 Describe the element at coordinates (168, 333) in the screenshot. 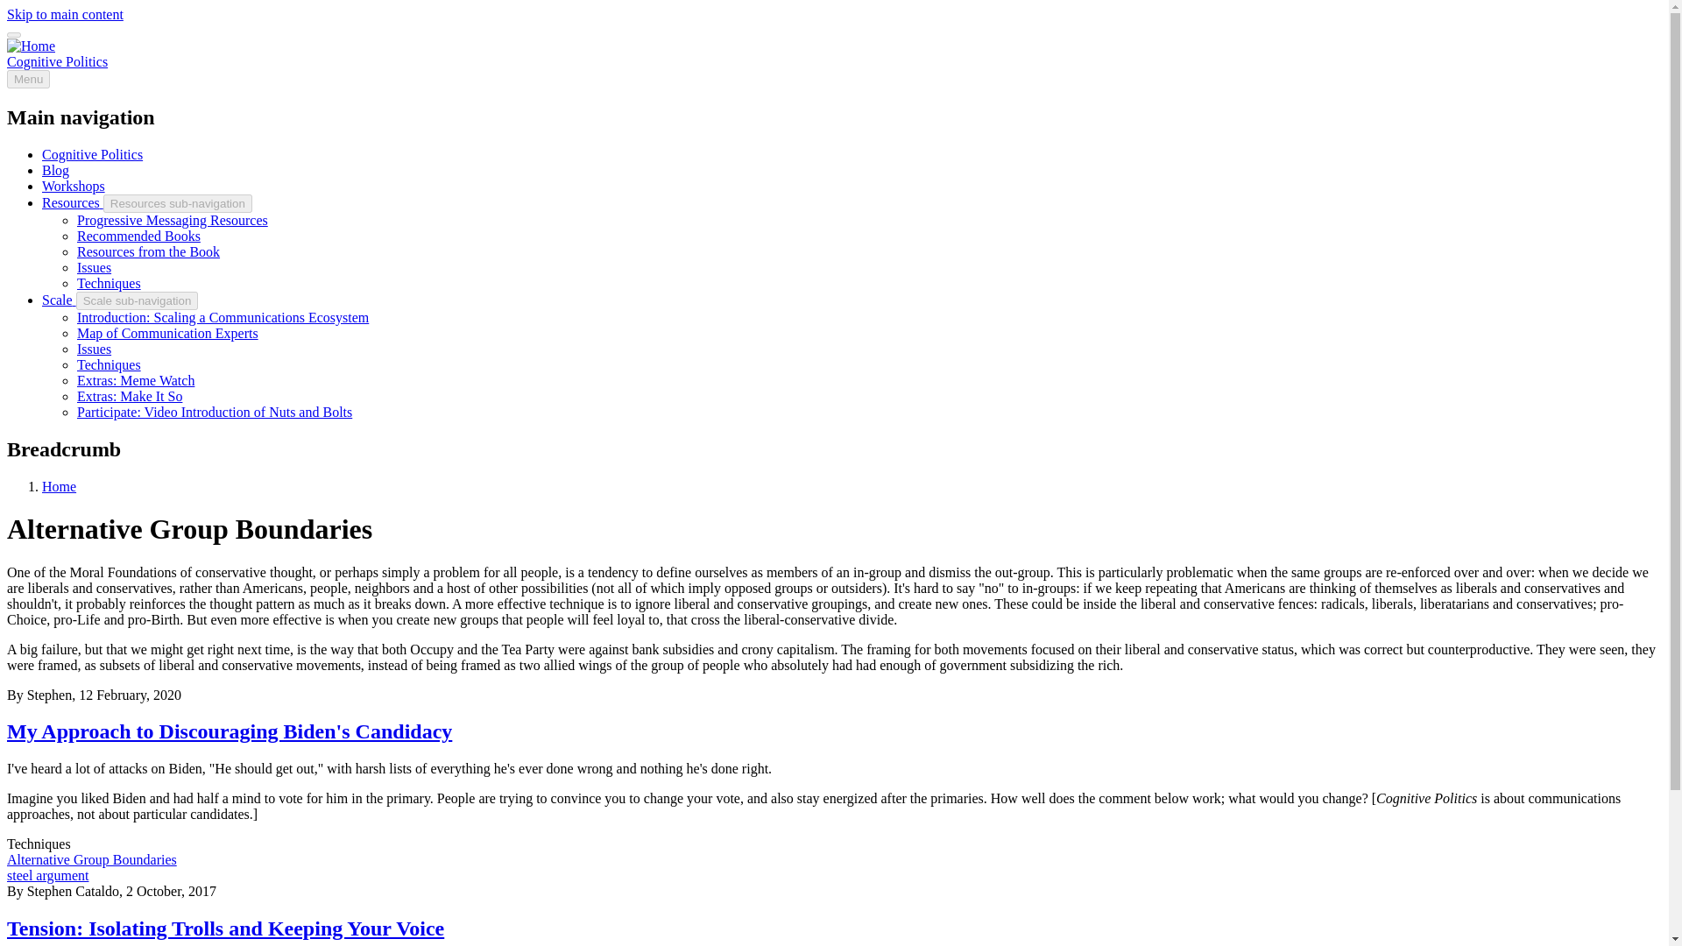

I see `Map of Communication Experts` at that location.